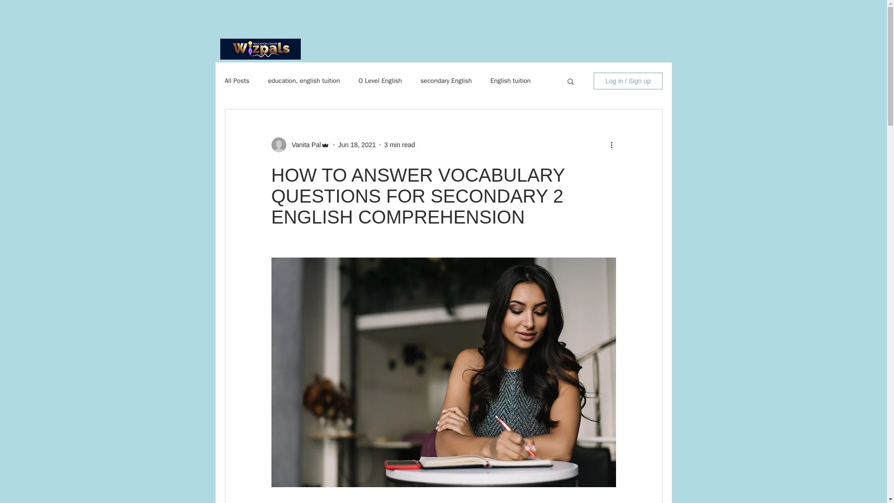 The height and width of the screenshot is (503, 894). What do you see at coordinates (400, 144) in the screenshot?
I see `3 min read` at bounding box center [400, 144].